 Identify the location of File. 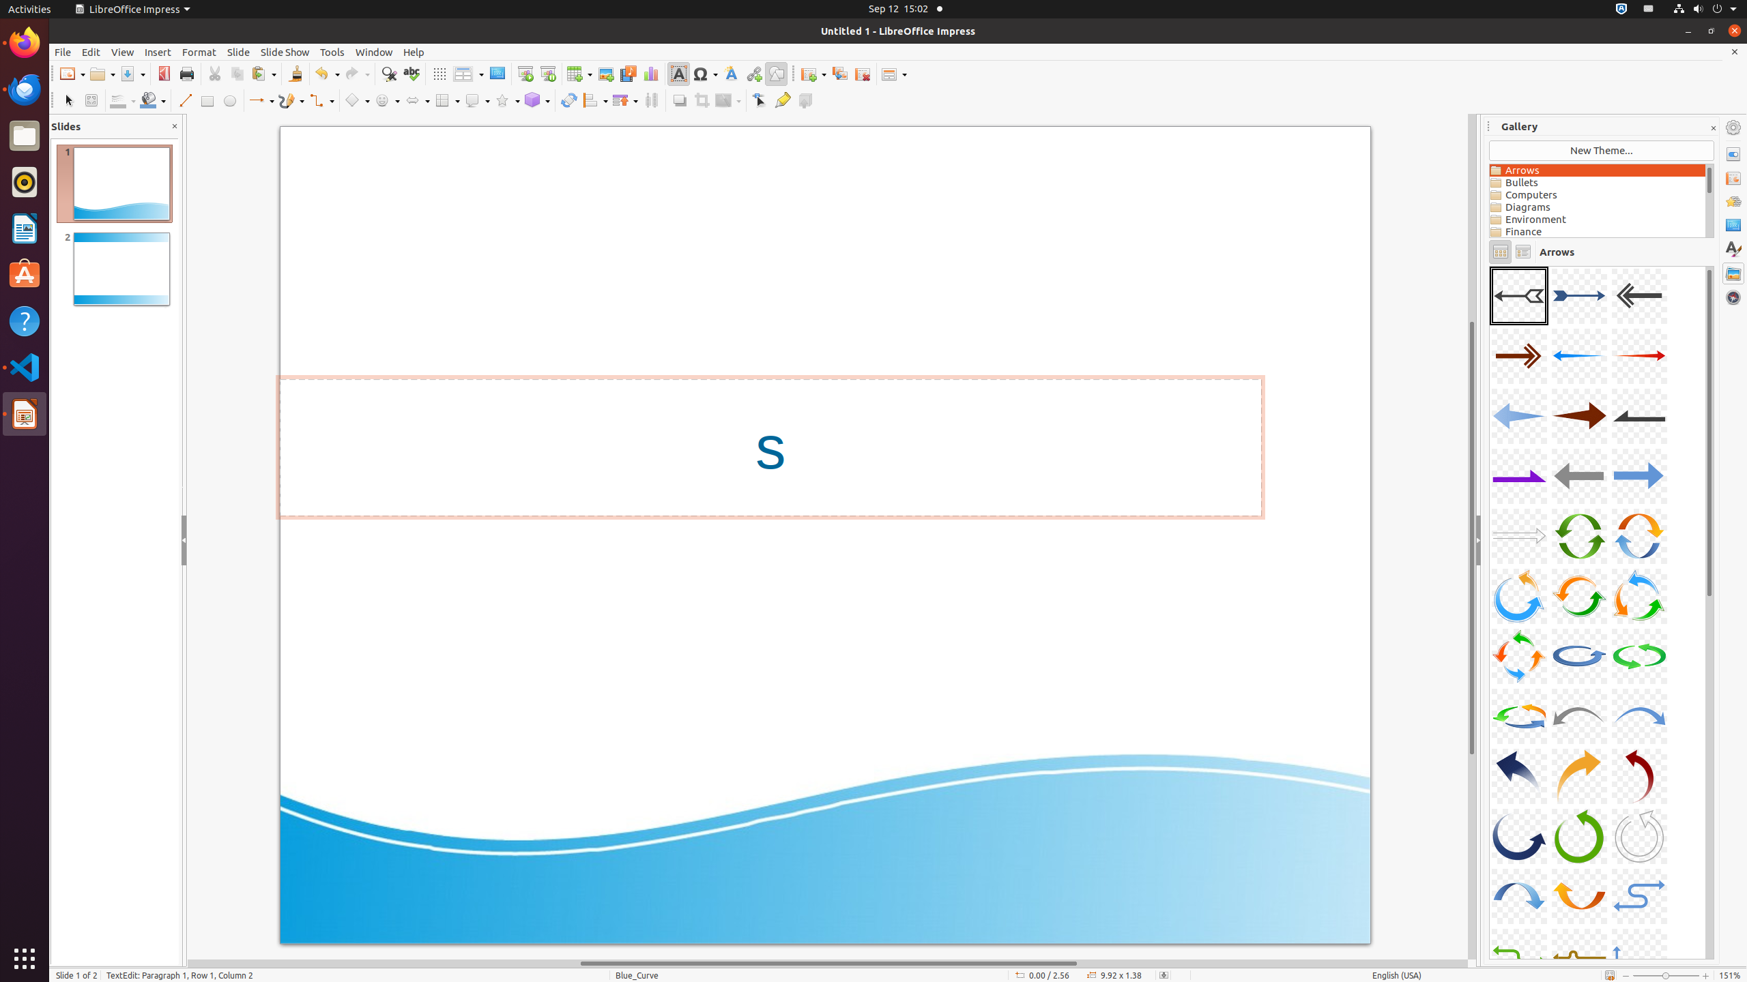
(63, 52).